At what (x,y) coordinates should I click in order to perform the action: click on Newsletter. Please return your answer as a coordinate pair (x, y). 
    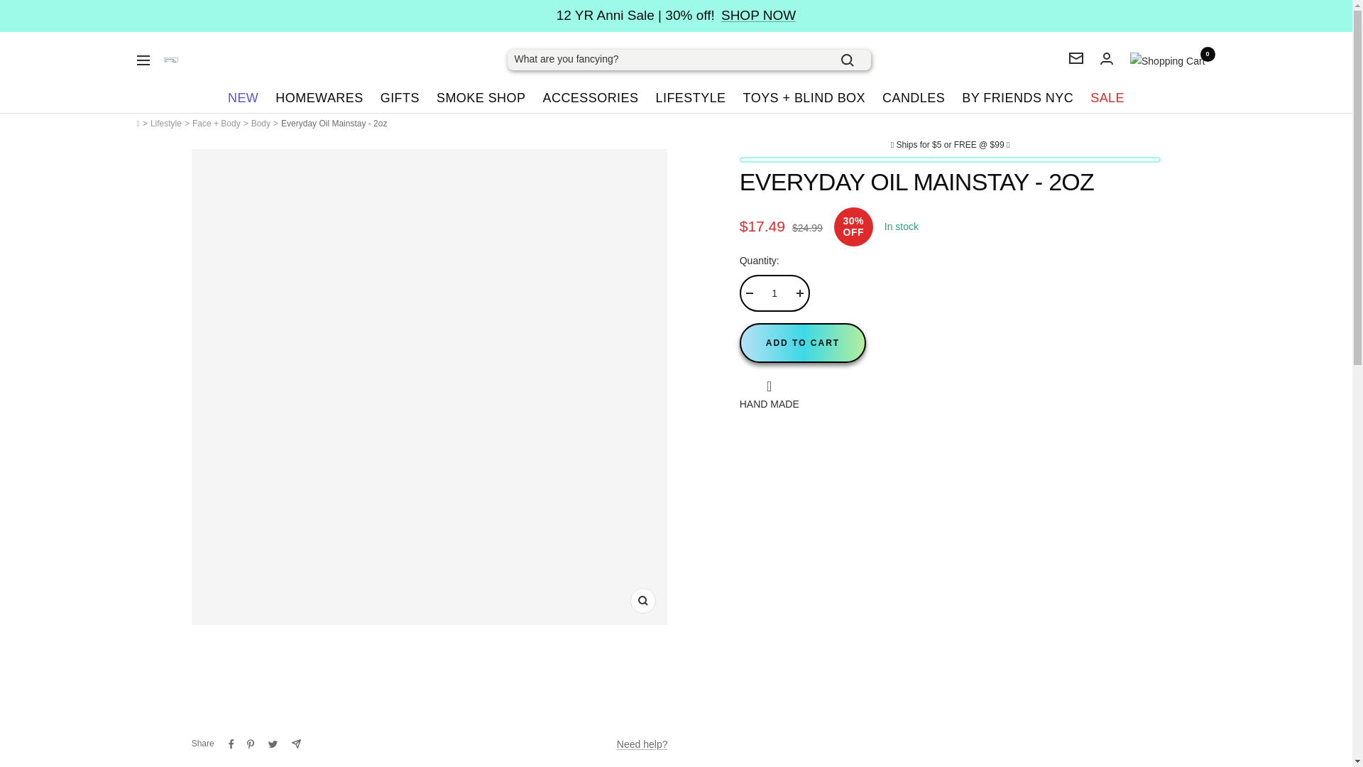
    Looking at the image, I should click on (1076, 58).